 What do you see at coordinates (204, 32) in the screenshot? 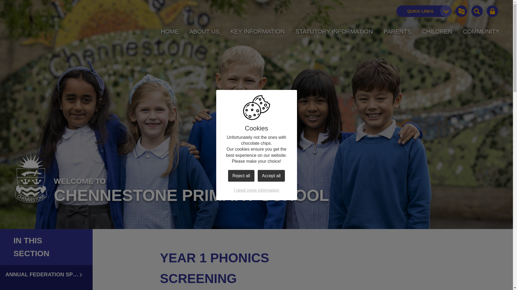
I see `ABOUT US` at bounding box center [204, 32].